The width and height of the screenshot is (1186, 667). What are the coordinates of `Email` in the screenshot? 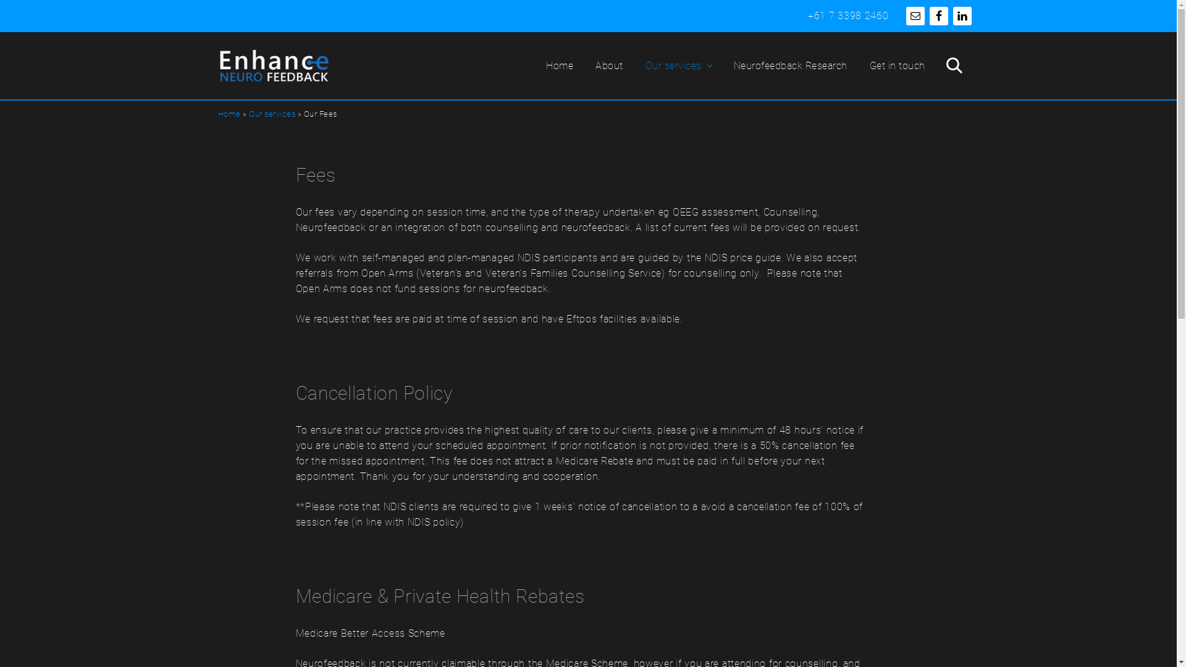 It's located at (915, 16).